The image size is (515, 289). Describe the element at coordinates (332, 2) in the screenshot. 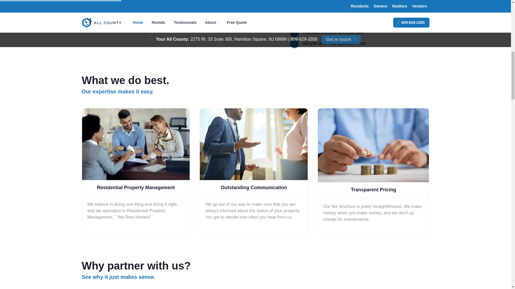

I see `Maintained Rental Property` at that location.